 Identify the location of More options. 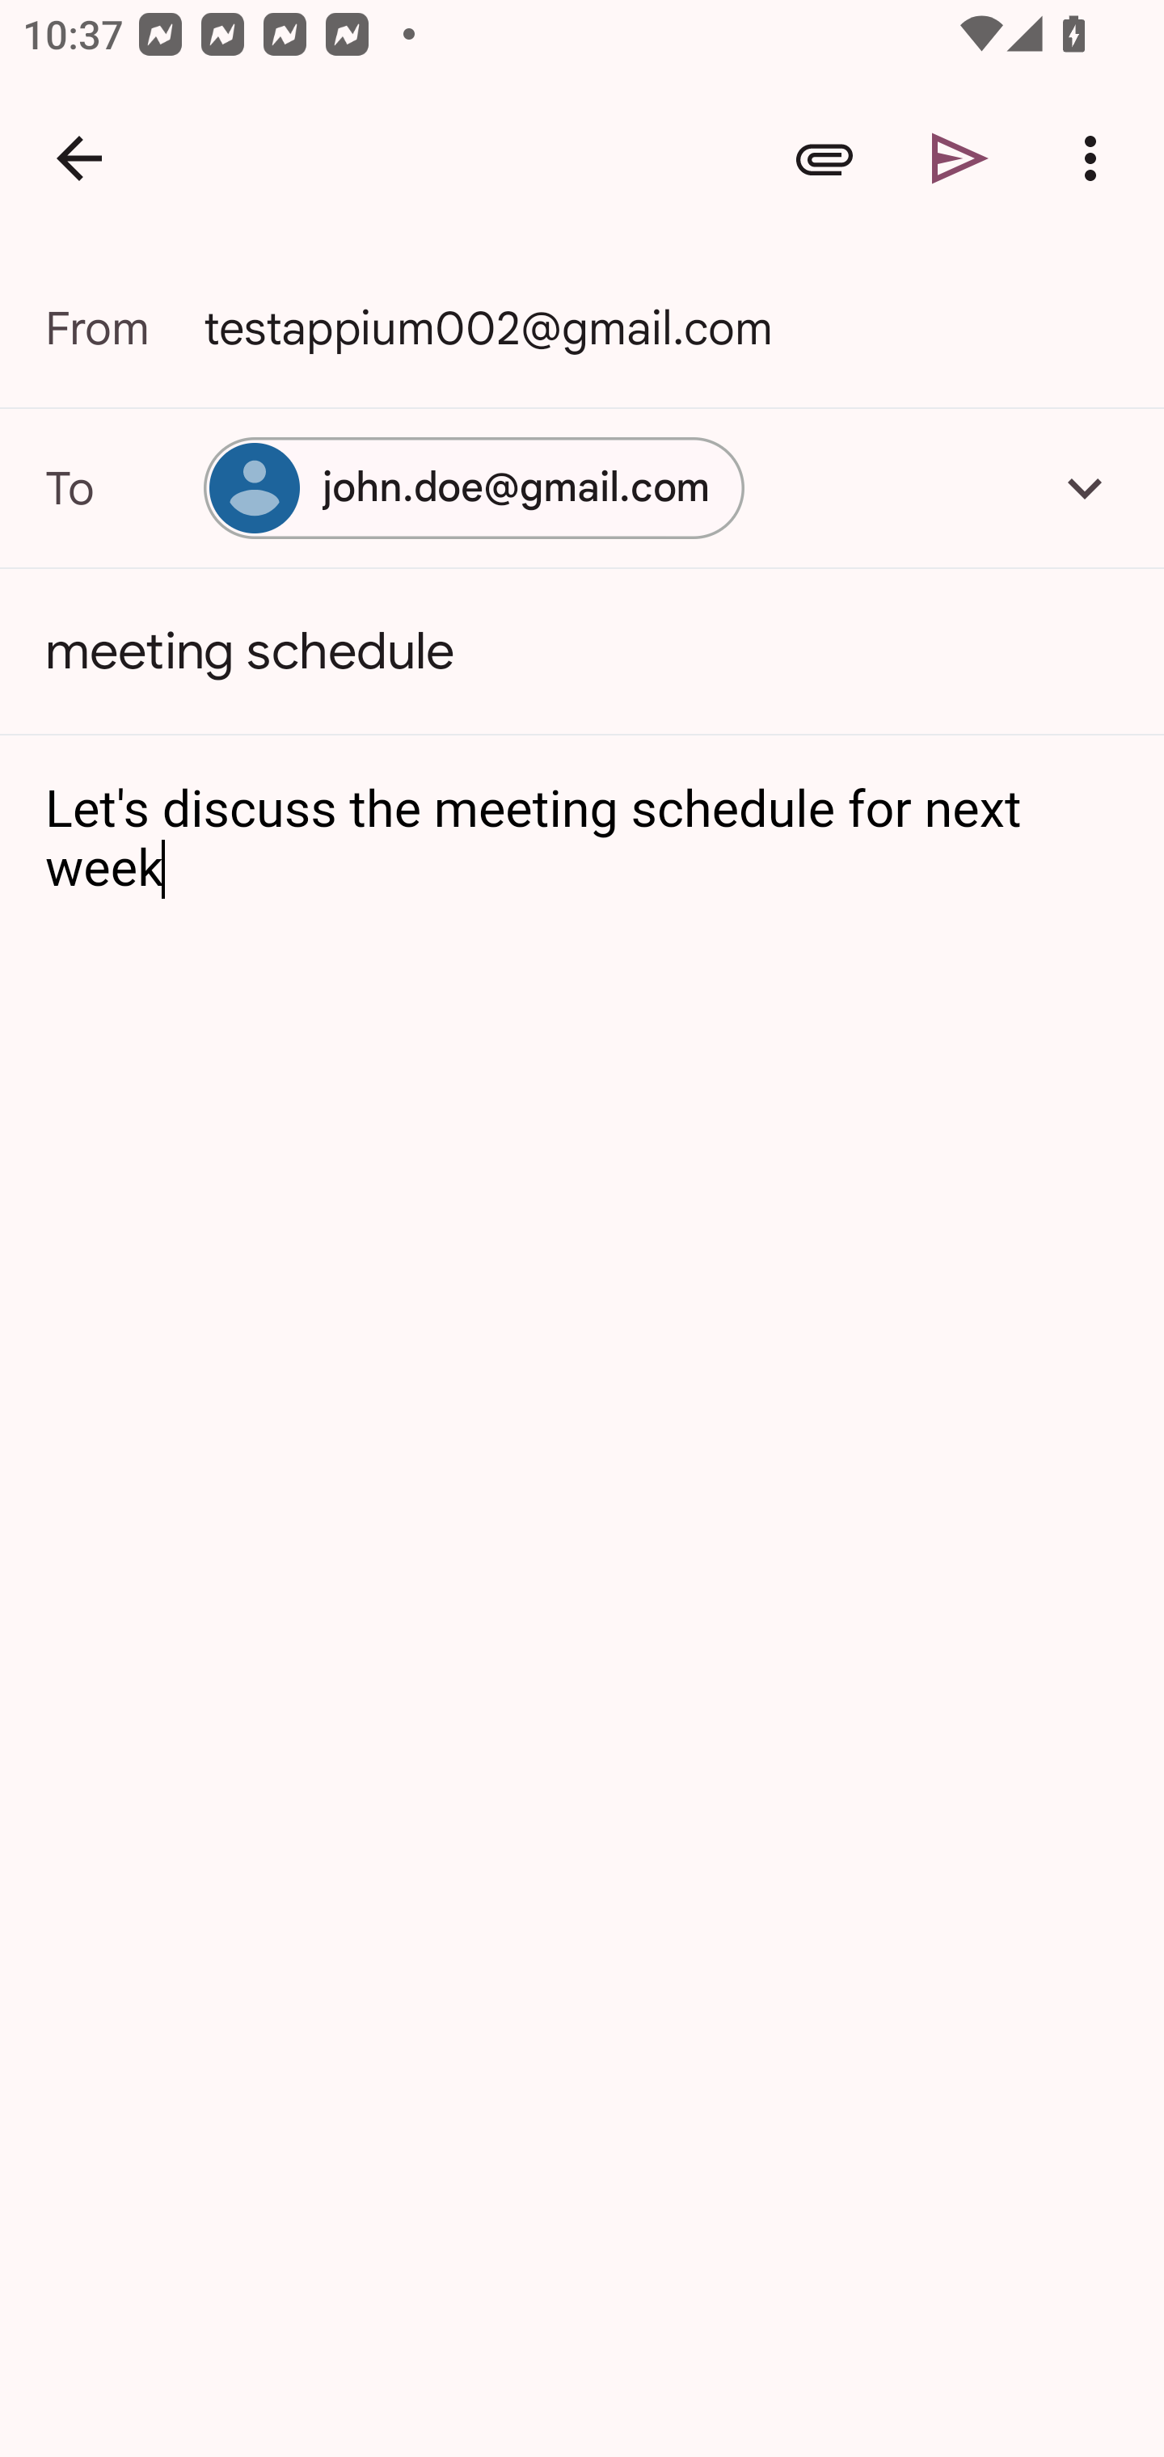
(1096, 158).